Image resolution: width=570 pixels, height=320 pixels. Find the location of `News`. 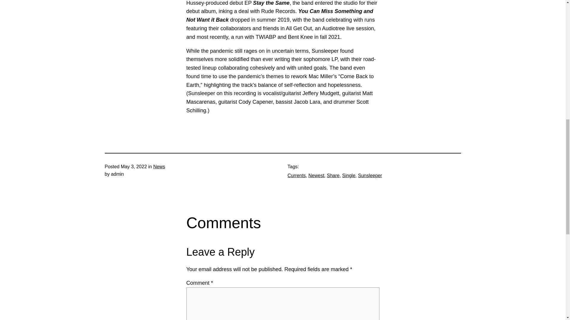

News is located at coordinates (159, 167).